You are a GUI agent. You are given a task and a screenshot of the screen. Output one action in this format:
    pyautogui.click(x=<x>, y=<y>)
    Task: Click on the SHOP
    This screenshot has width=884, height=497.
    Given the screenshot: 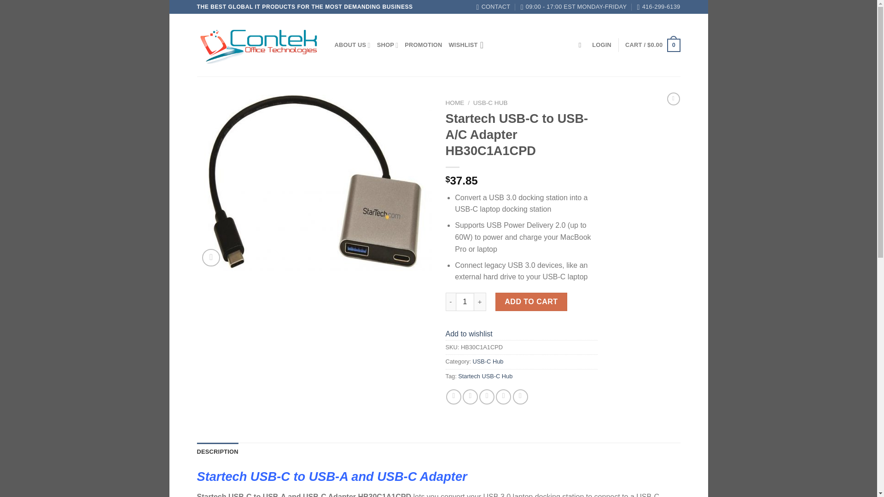 What is the action you would take?
    pyautogui.click(x=388, y=45)
    